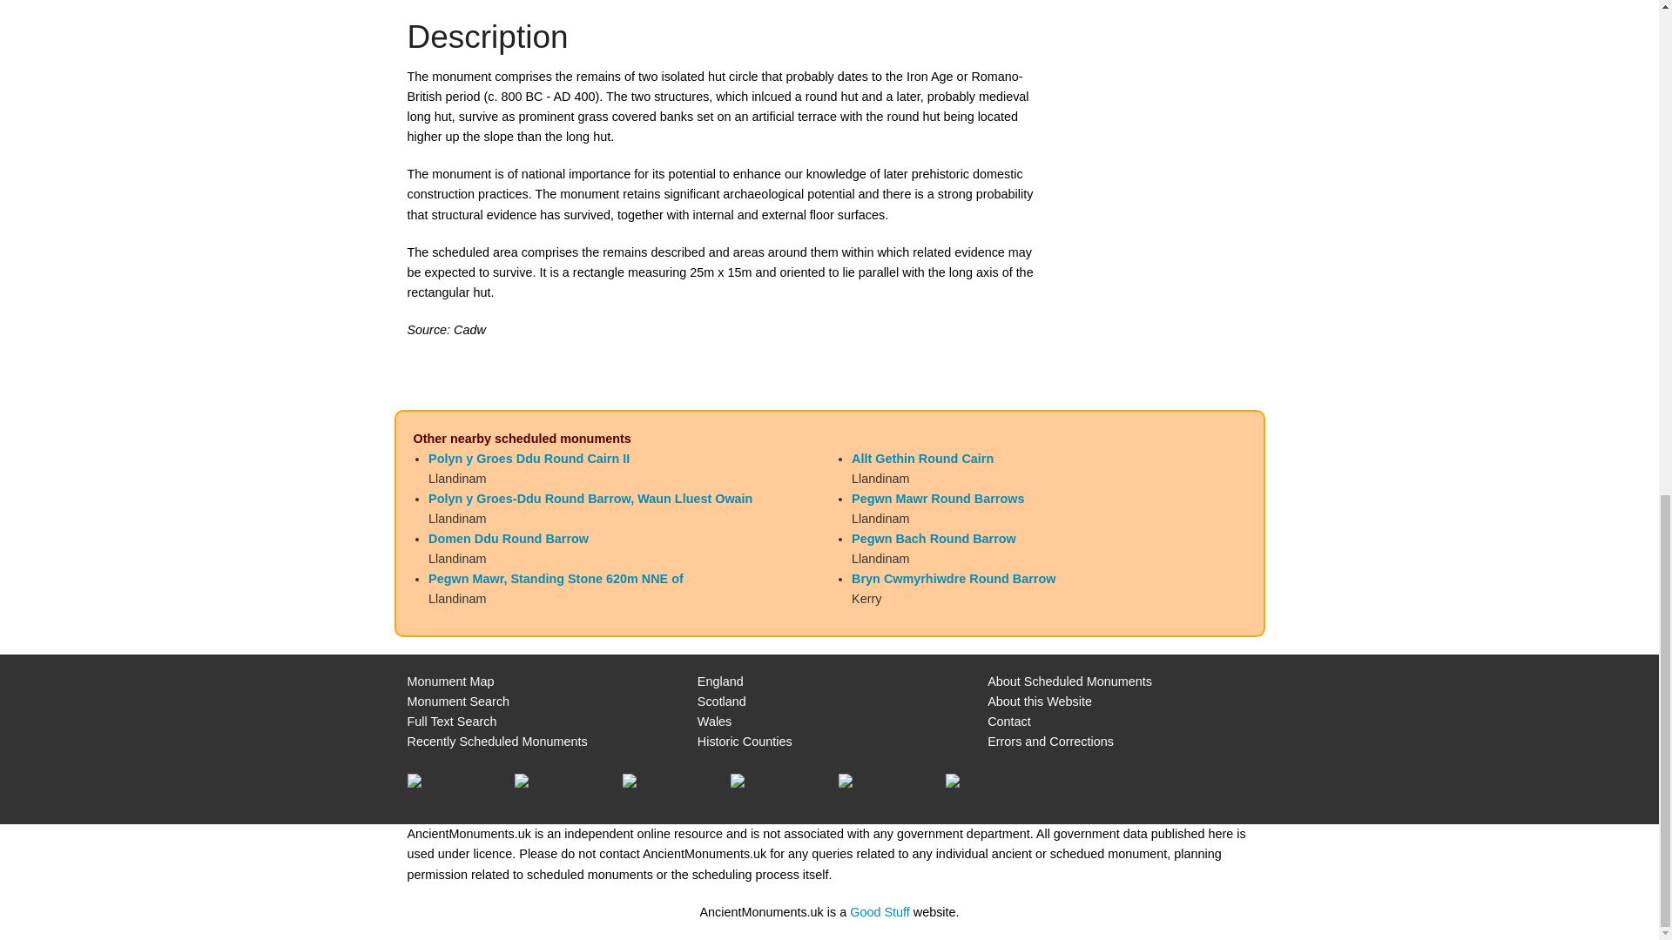 Image resolution: width=1672 pixels, height=940 pixels. Describe the element at coordinates (556, 578) in the screenshot. I see `Pegwn Mawr, Standing Stone 620m NNE of` at that location.